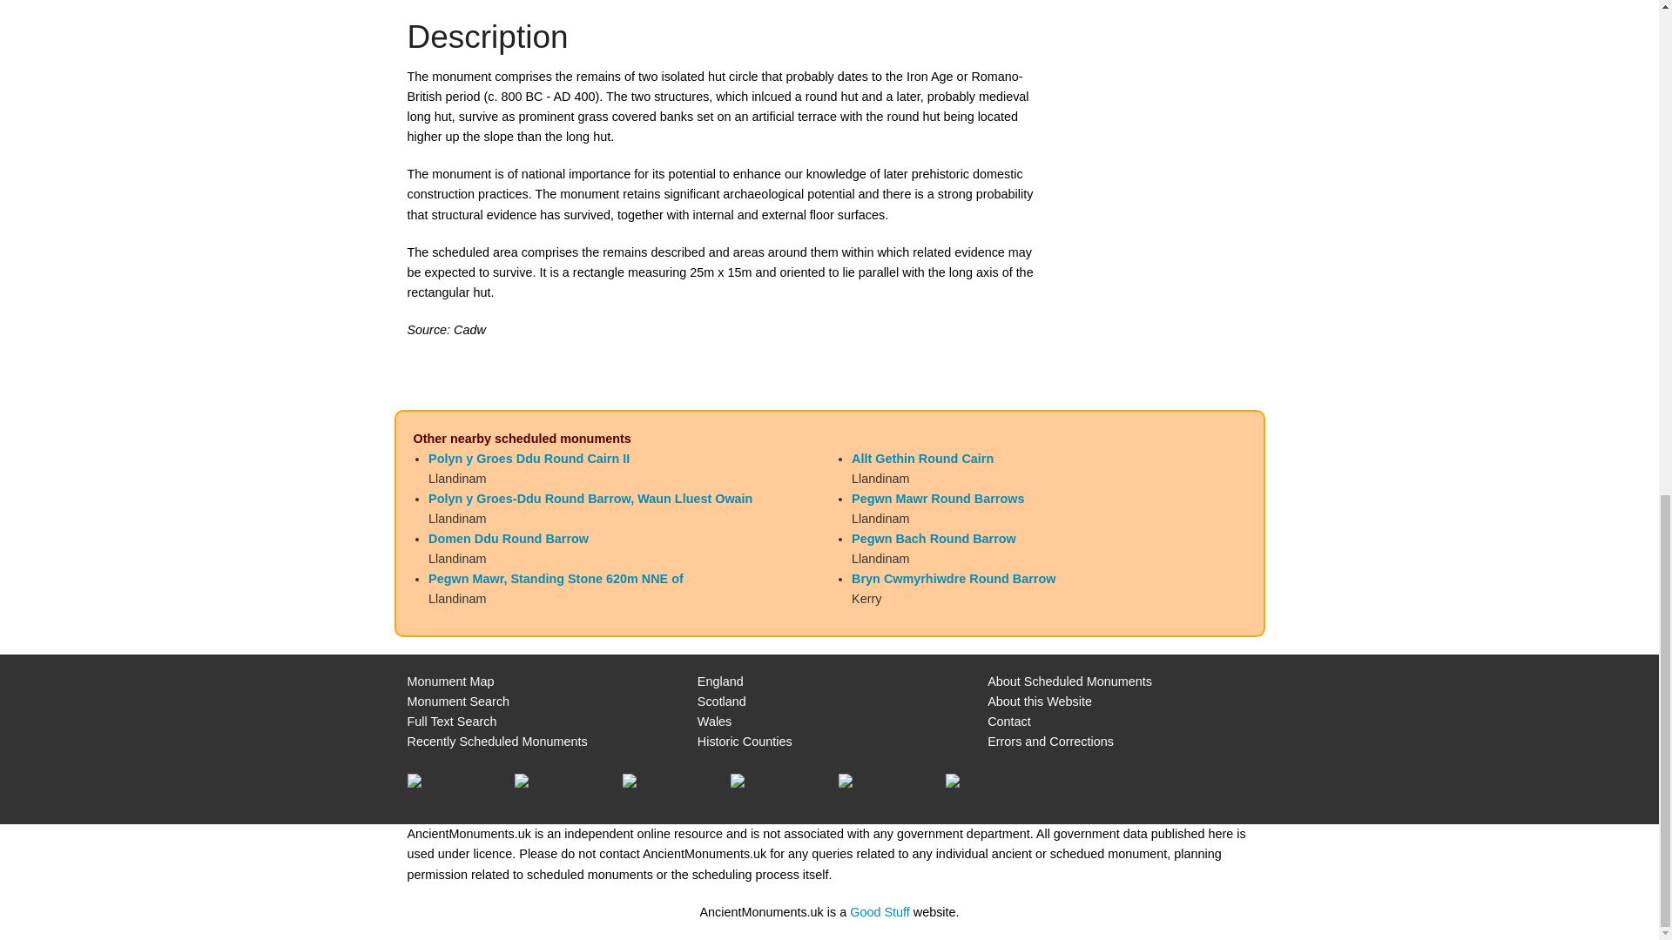 Image resolution: width=1672 pixels, height=940 pixels. Describe the element at coordinates (556, 578) in the screenshot. I see `Pegwn Mawr, Standing Stone 620m NNE of` at that location.